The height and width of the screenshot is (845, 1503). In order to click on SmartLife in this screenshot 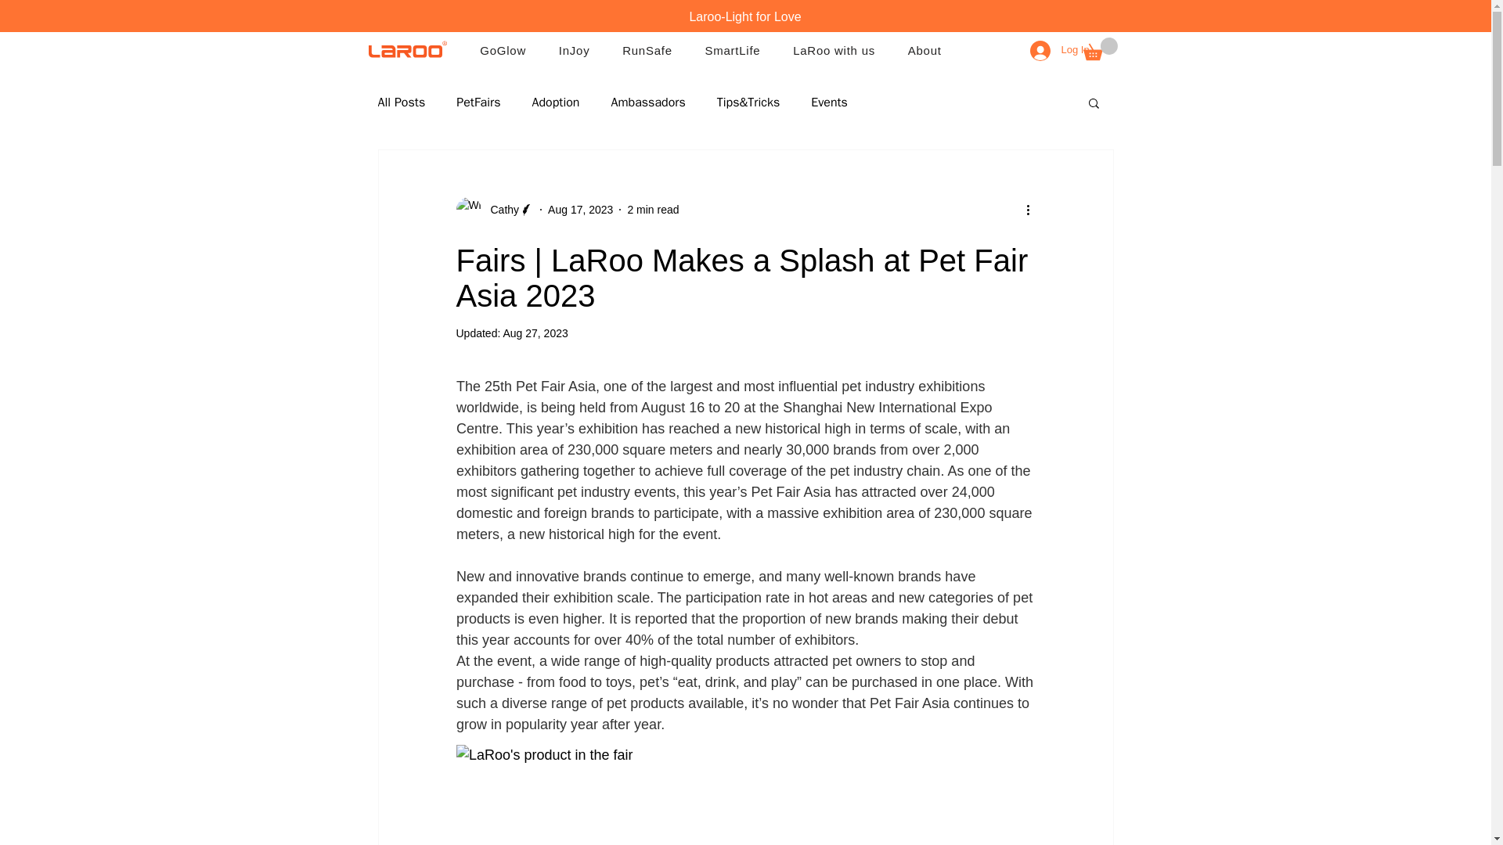, I will do `click(733, 50)`.